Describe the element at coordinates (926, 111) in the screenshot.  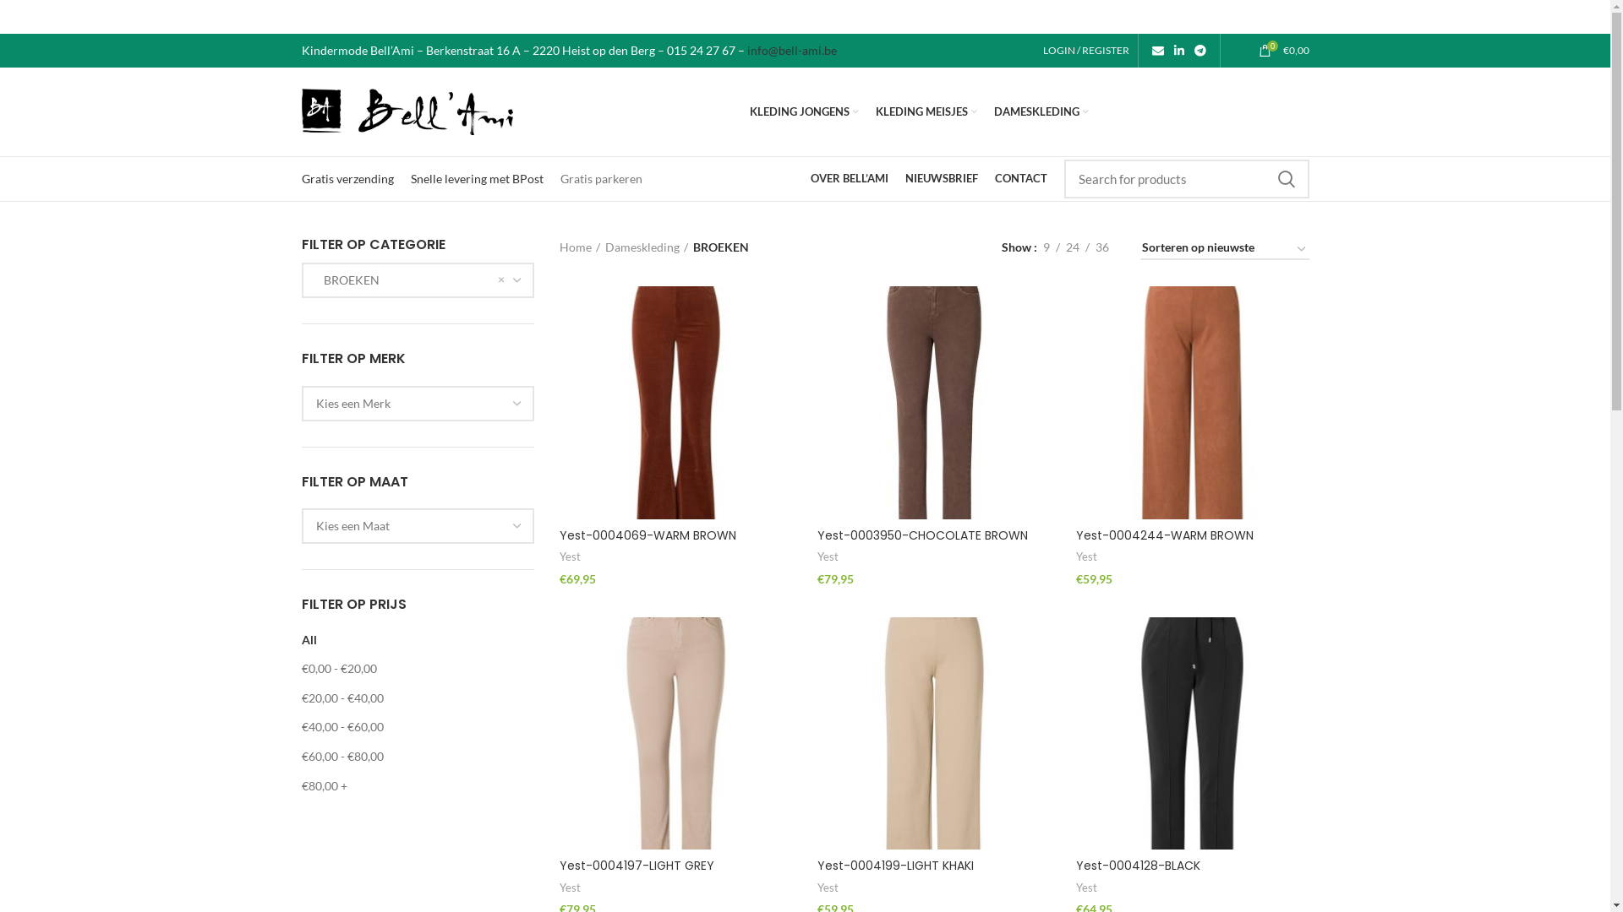
I see `KLEDING MEISJES` at that location.